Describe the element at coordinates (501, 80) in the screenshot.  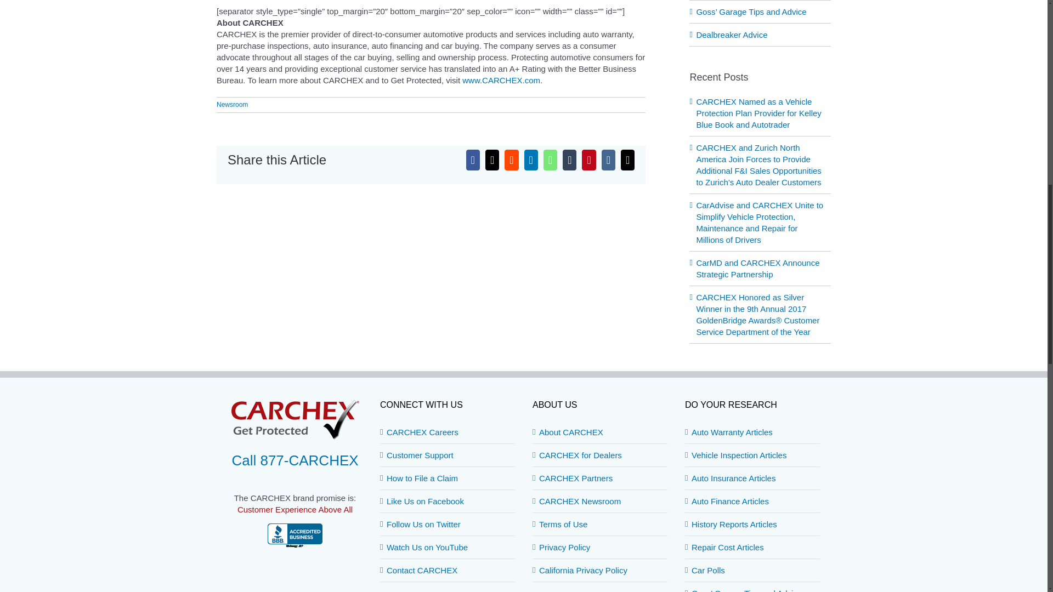
I see `Home` at that location.